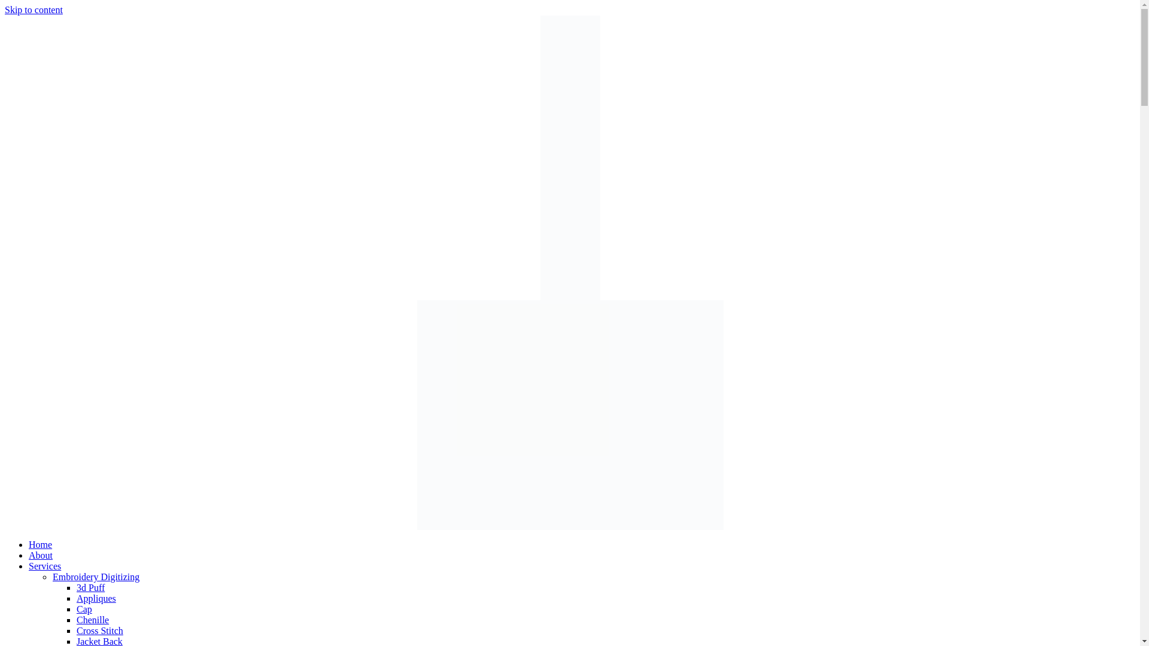  Describe the element at coordinates (99, 641) in the screenshot. I see `Jacket Back` at that location.